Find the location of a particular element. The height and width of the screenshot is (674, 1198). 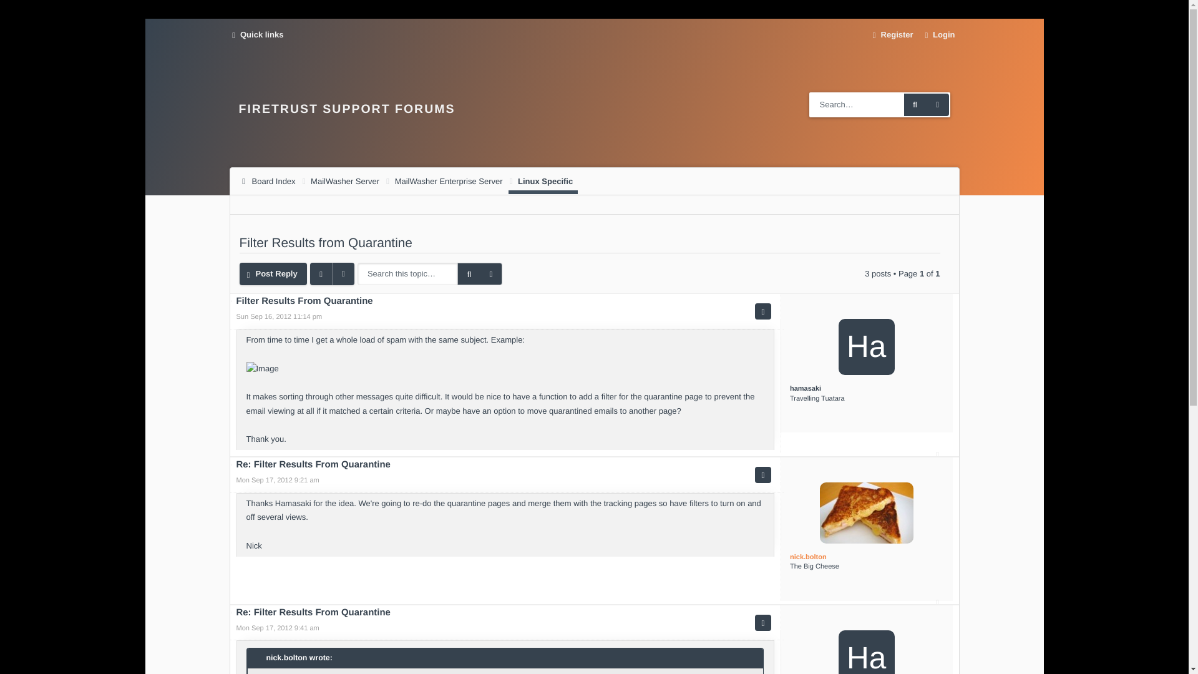

Search is located at coordinates (469, 273).